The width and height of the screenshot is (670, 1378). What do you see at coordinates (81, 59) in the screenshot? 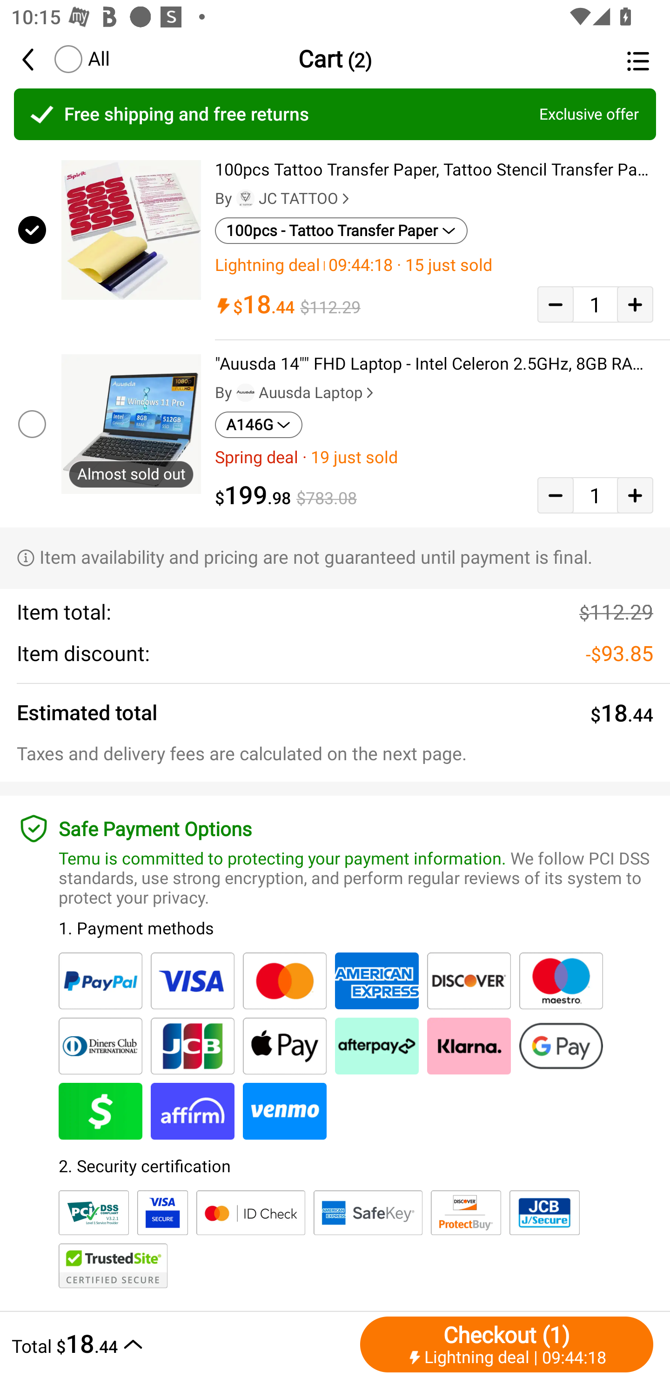
I see `Select all tick button All` at bounding box center [81, 59].